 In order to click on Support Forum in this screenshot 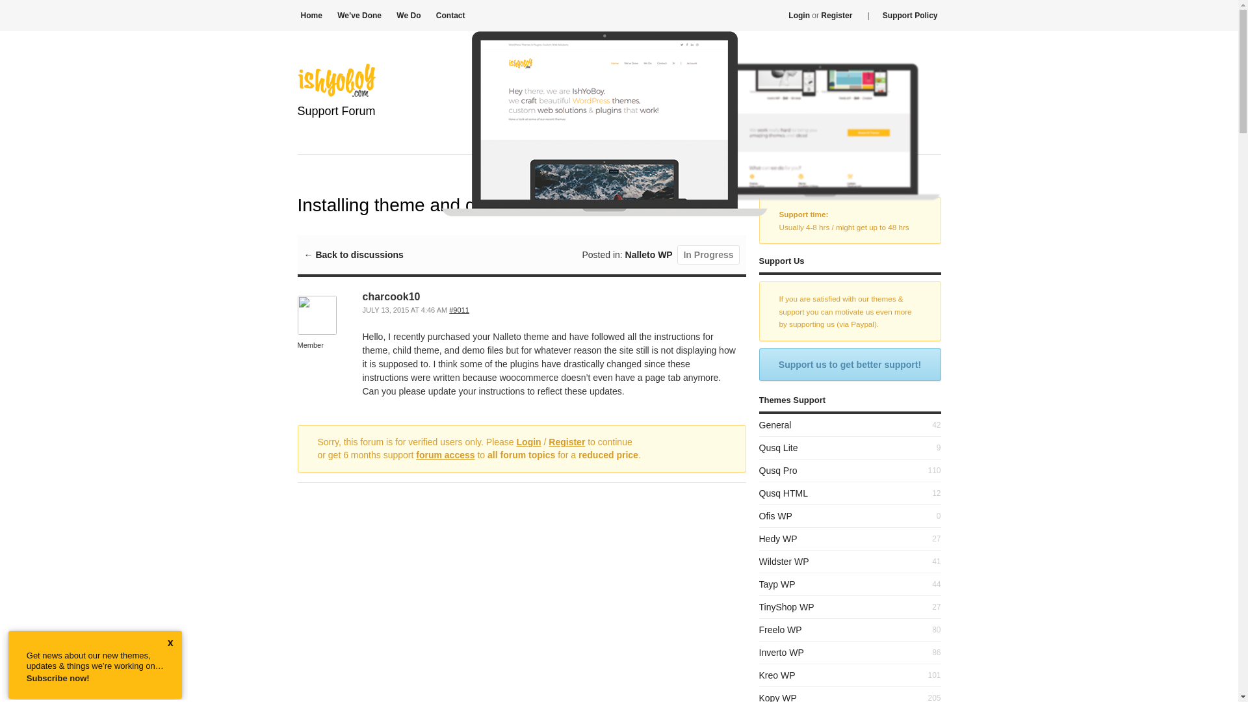, I will do `click(337, 127)`.